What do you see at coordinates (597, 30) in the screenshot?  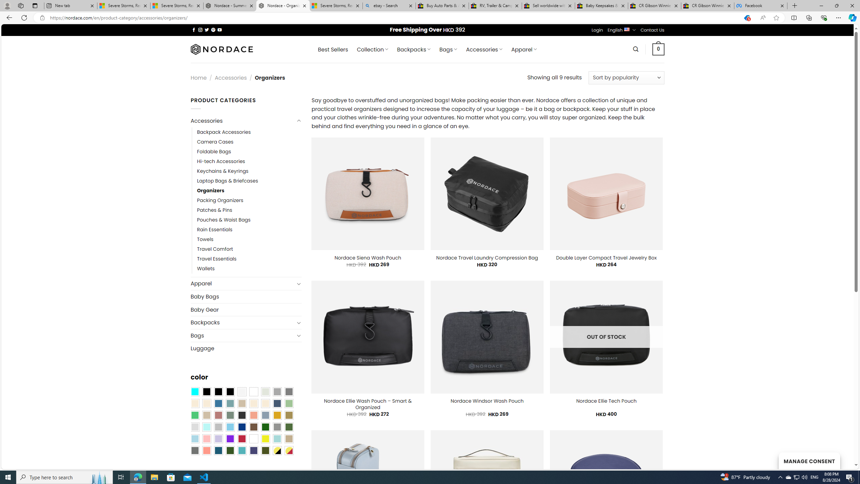 I see `Login` at bounding box center [597, 30].